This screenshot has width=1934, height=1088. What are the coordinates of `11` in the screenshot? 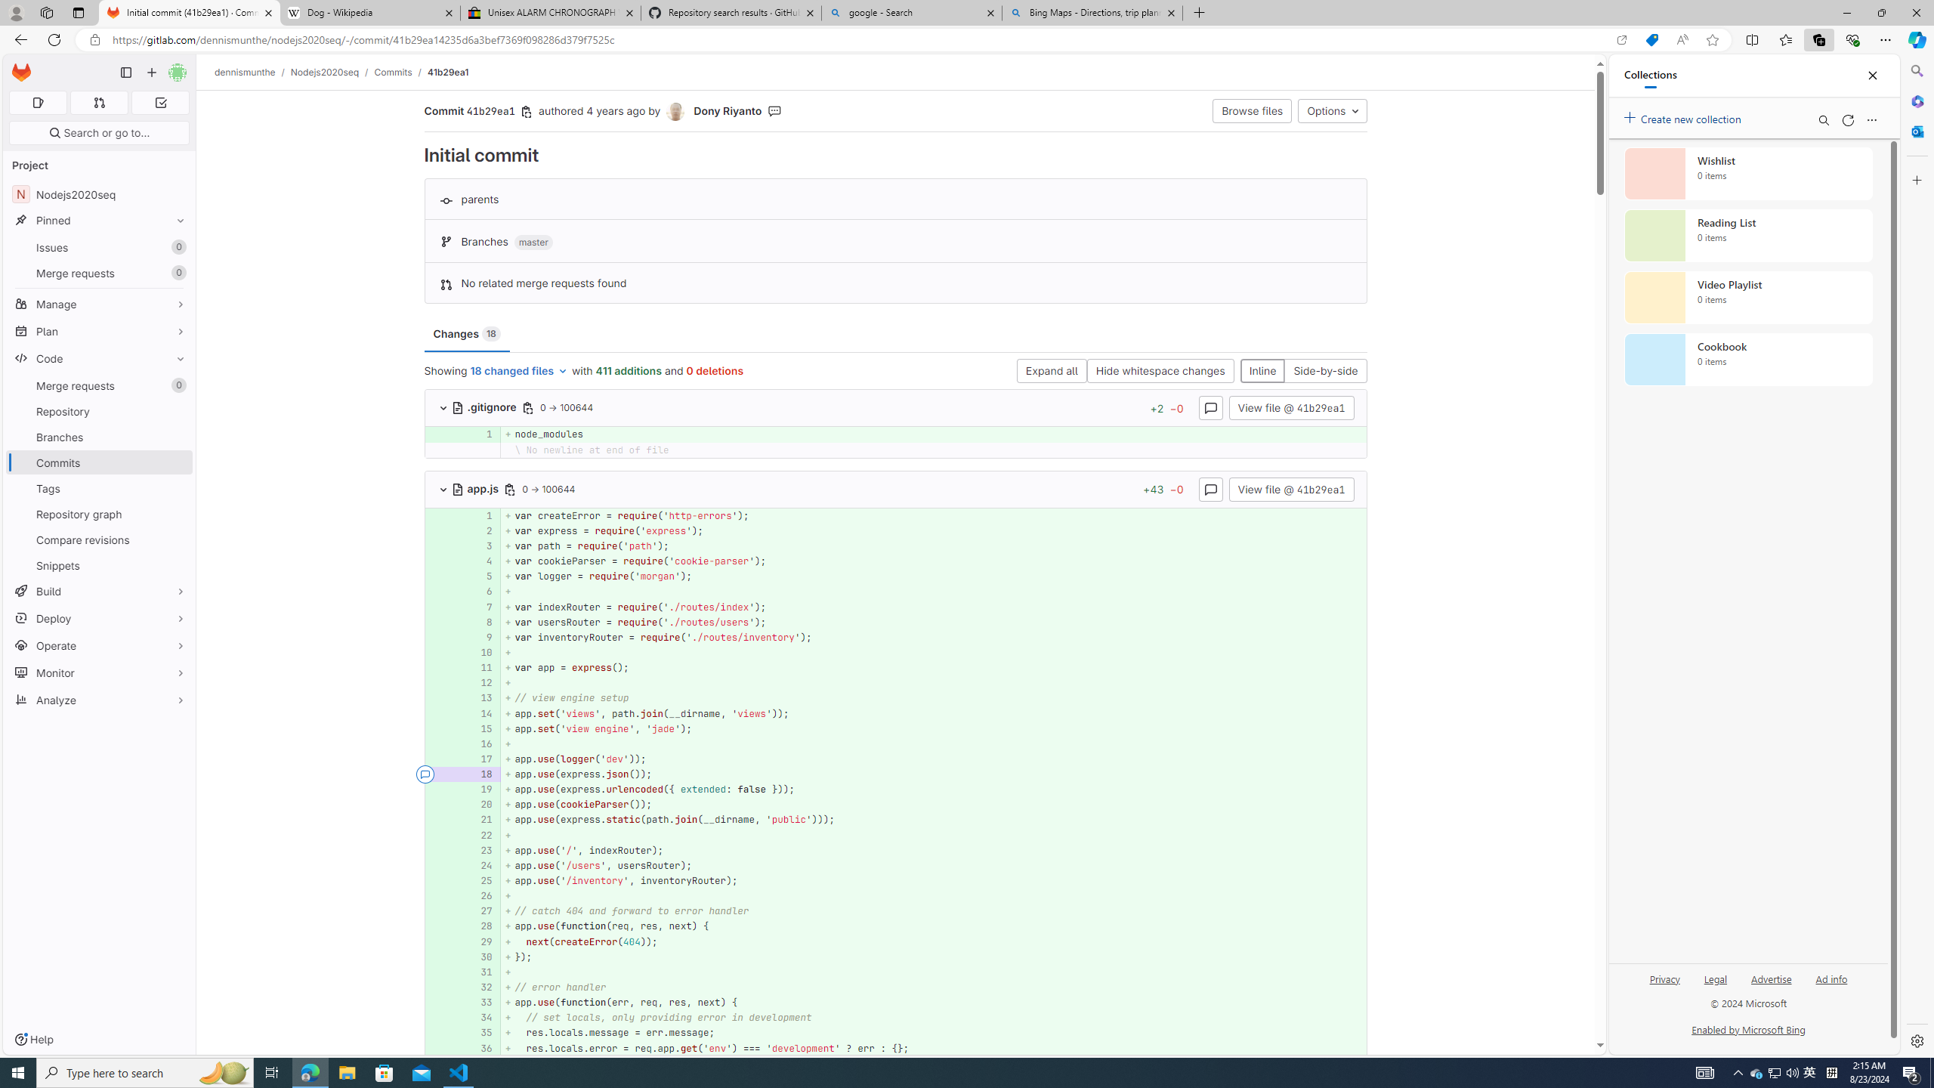 It's located at (481, 668).